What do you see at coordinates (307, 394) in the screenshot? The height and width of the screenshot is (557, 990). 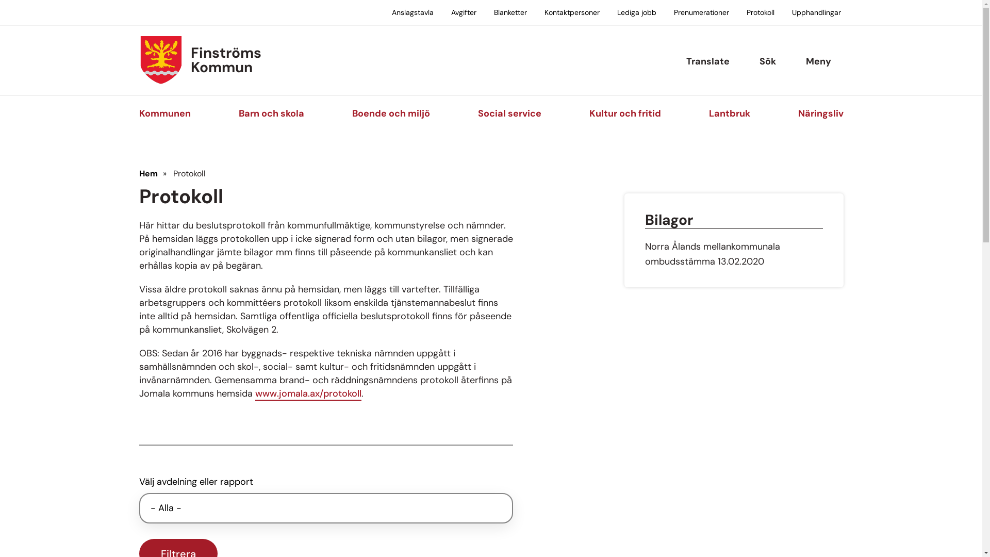 I see `www.jomala.ax/protokoll` at bounding box center [307, 394].